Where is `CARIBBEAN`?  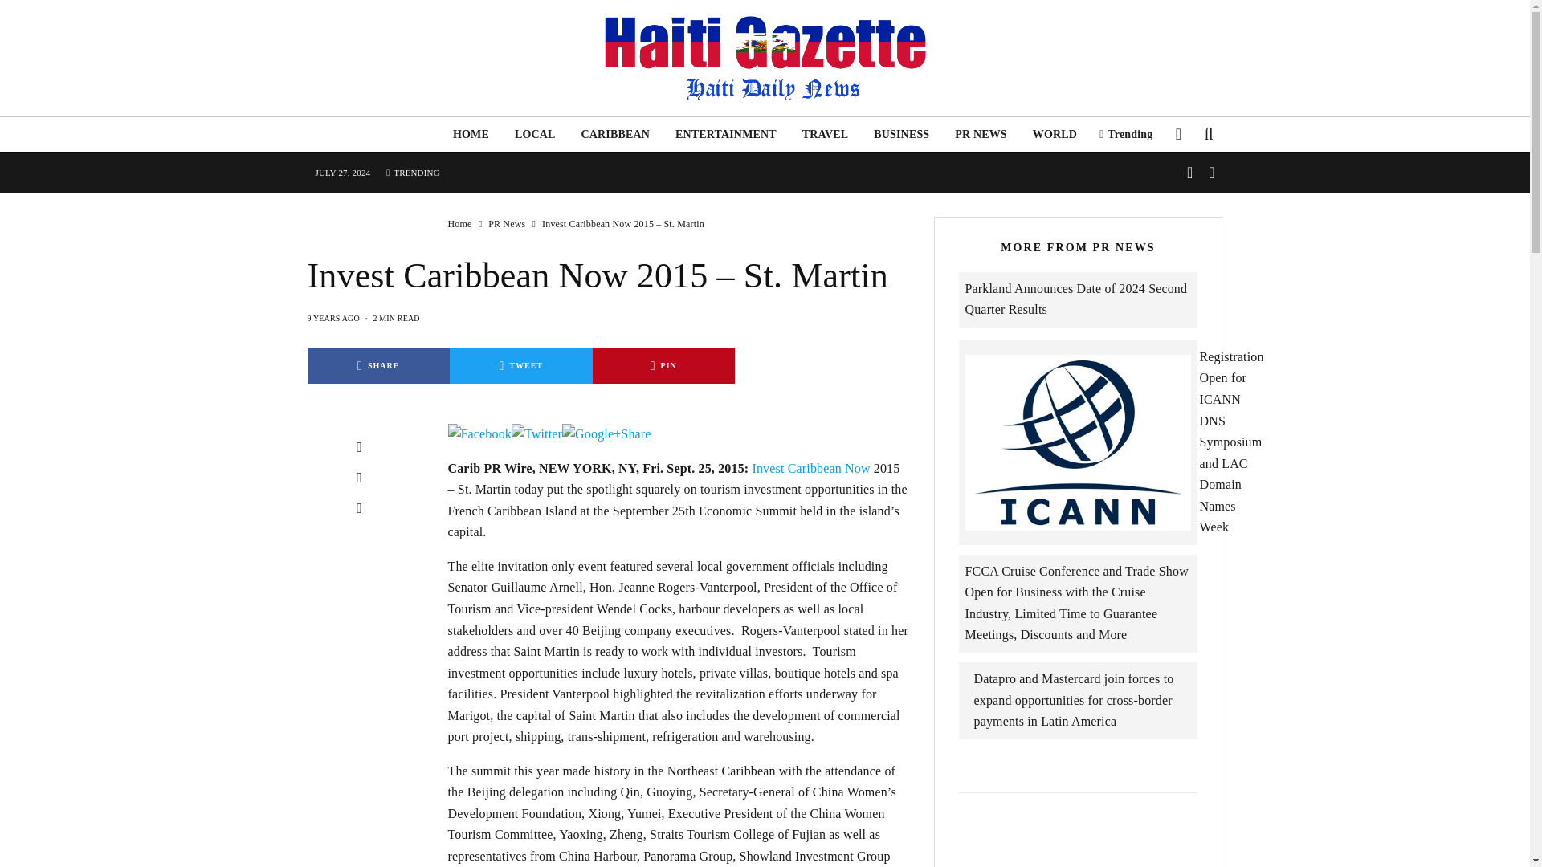 CARIBBEAN is located at coordinates (615, 134).